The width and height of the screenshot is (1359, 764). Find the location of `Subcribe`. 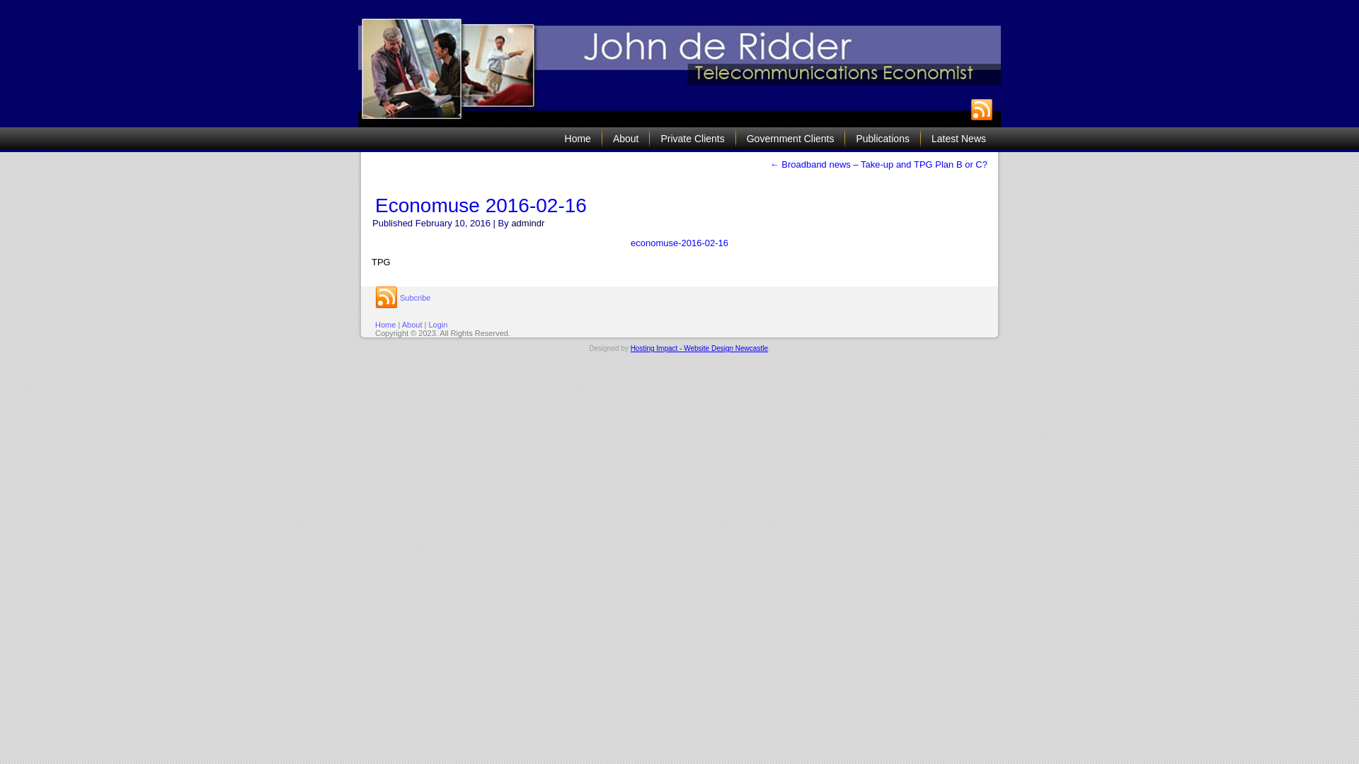

Subcribe is located at coordinates (403, 298).